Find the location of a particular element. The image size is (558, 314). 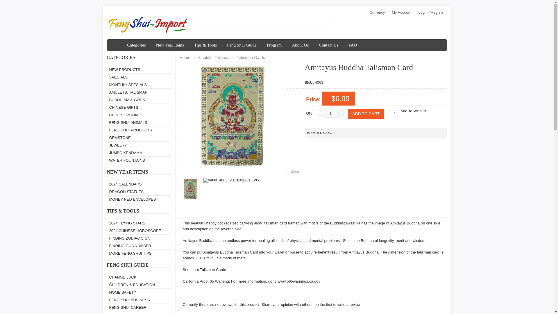

New Year Items is located at coordinates (170, 45).